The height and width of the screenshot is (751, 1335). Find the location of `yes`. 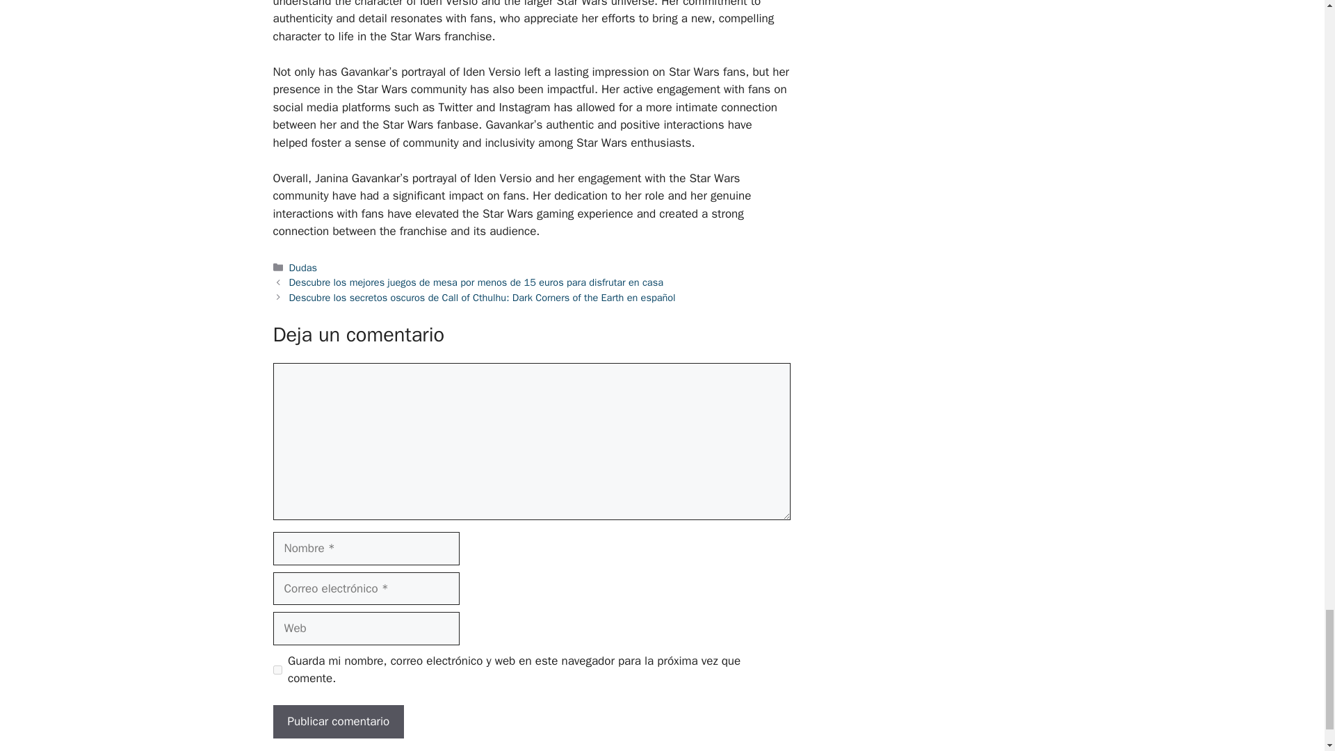

yes is located at coordinates (277, 669).